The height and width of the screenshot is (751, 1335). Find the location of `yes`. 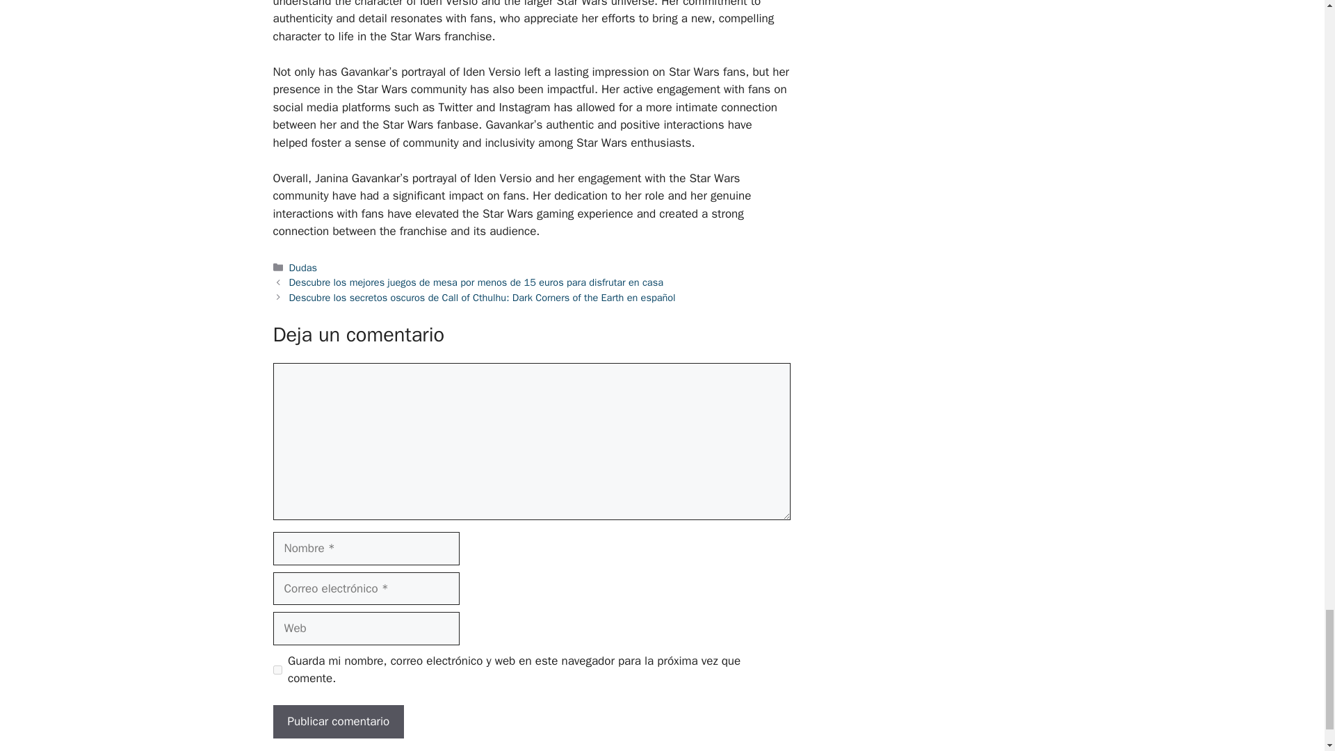

yes is located at coordinates (277, 669).